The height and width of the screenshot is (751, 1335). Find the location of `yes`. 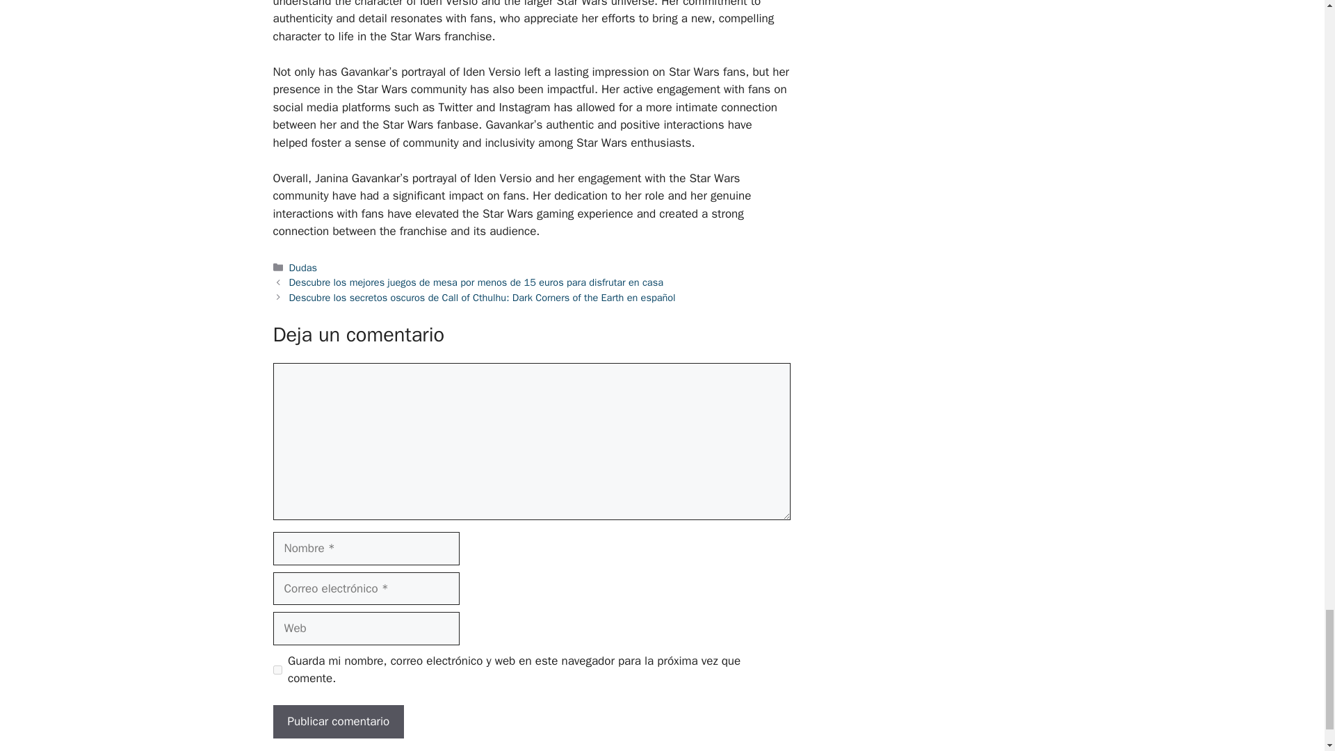

yes is located at coordinates (277, 669).